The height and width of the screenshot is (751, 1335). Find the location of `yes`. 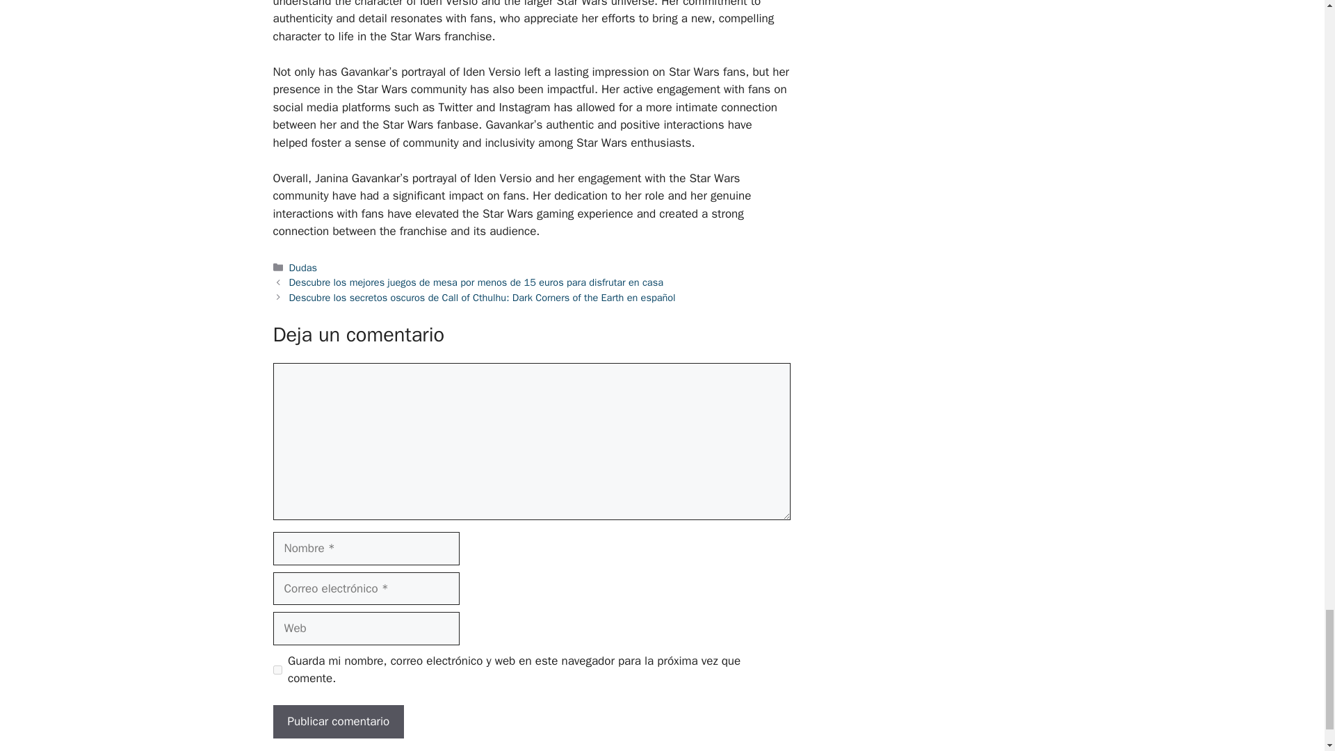

yes is located at coordinates (277, 669).